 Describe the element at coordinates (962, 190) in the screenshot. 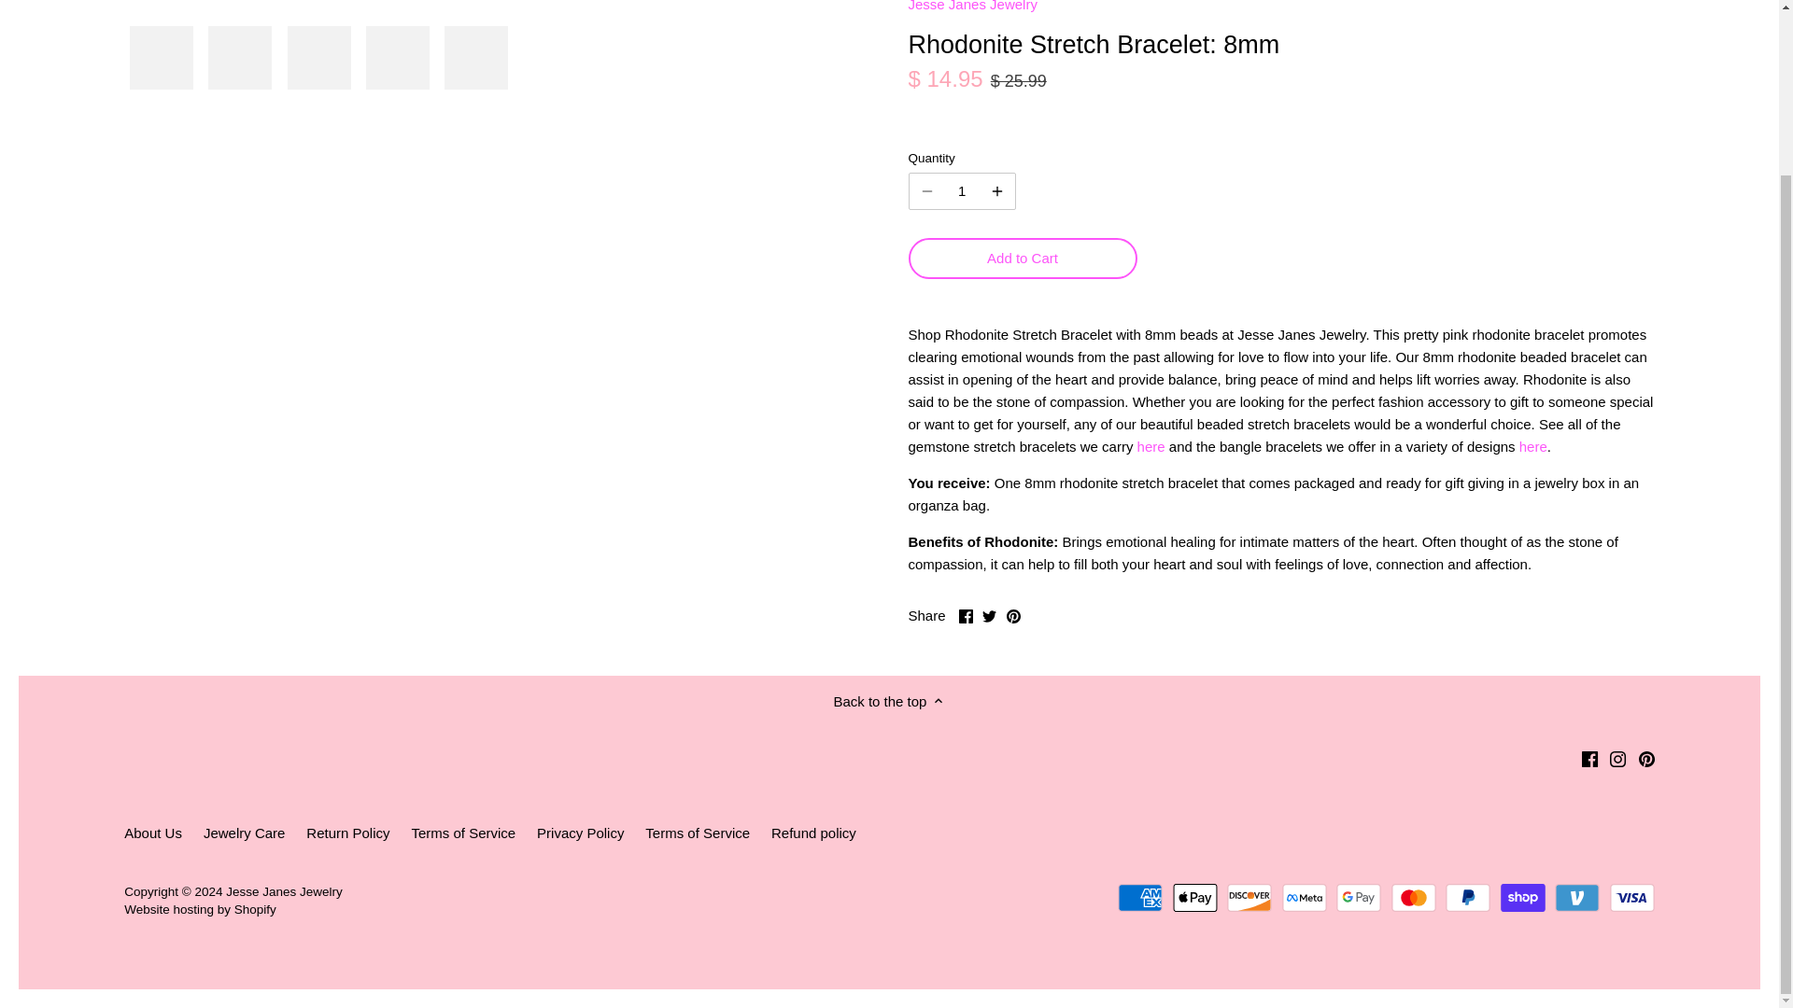

I see `1` at that location.